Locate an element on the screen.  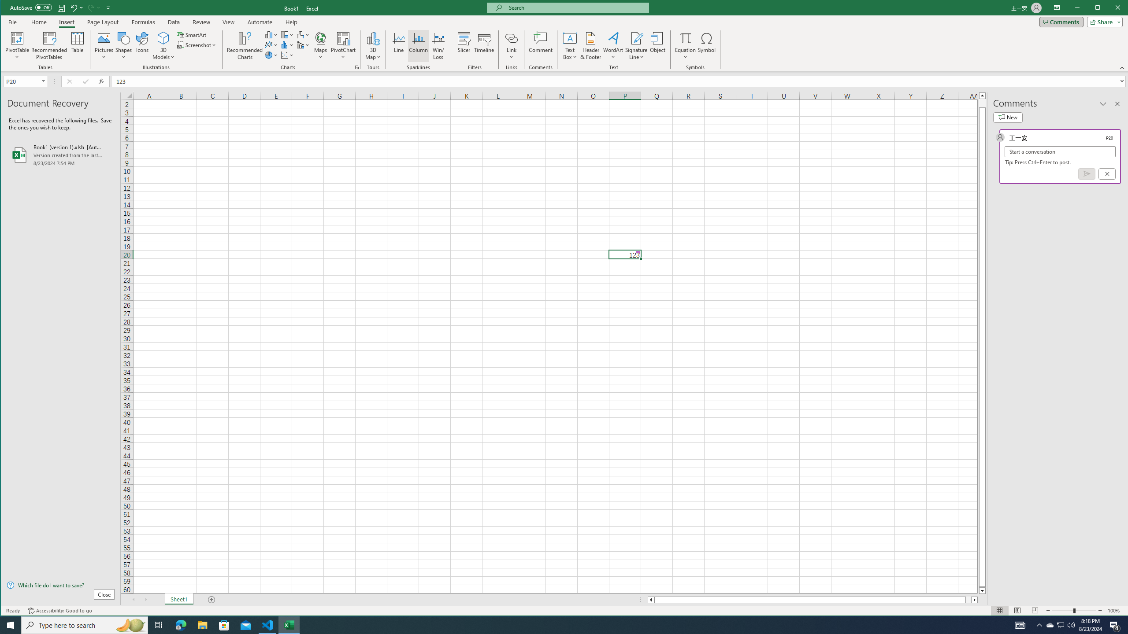
Draw Horizontal Text Box is located at coordinates (570, 38).